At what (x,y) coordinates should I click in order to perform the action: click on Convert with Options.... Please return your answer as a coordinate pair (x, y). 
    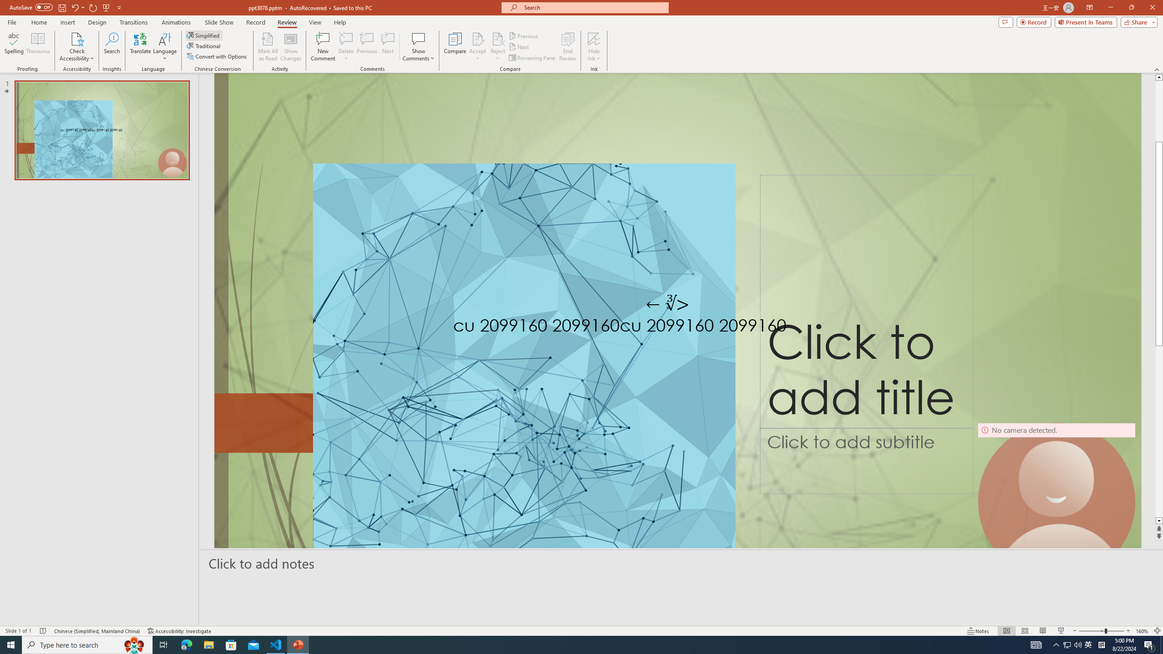
    Looking at the image, I should click on (217, 56).